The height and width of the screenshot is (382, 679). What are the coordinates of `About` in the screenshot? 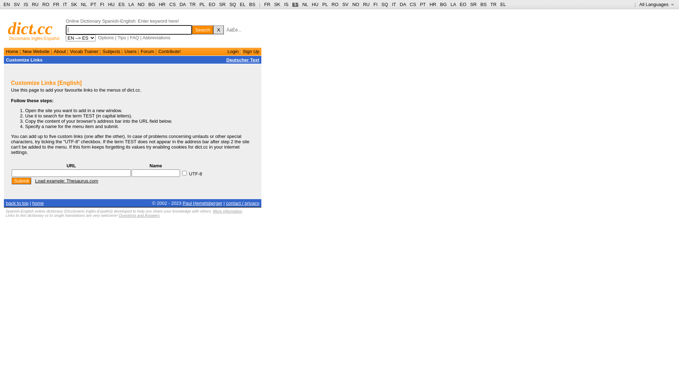 It's located at (60, 52).